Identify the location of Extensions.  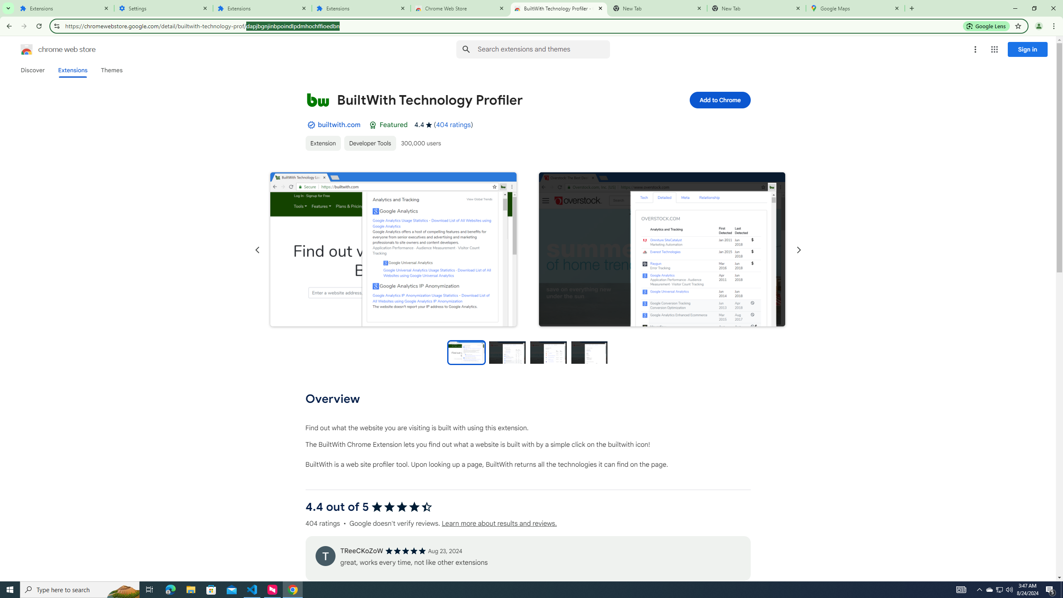
(361, 8).